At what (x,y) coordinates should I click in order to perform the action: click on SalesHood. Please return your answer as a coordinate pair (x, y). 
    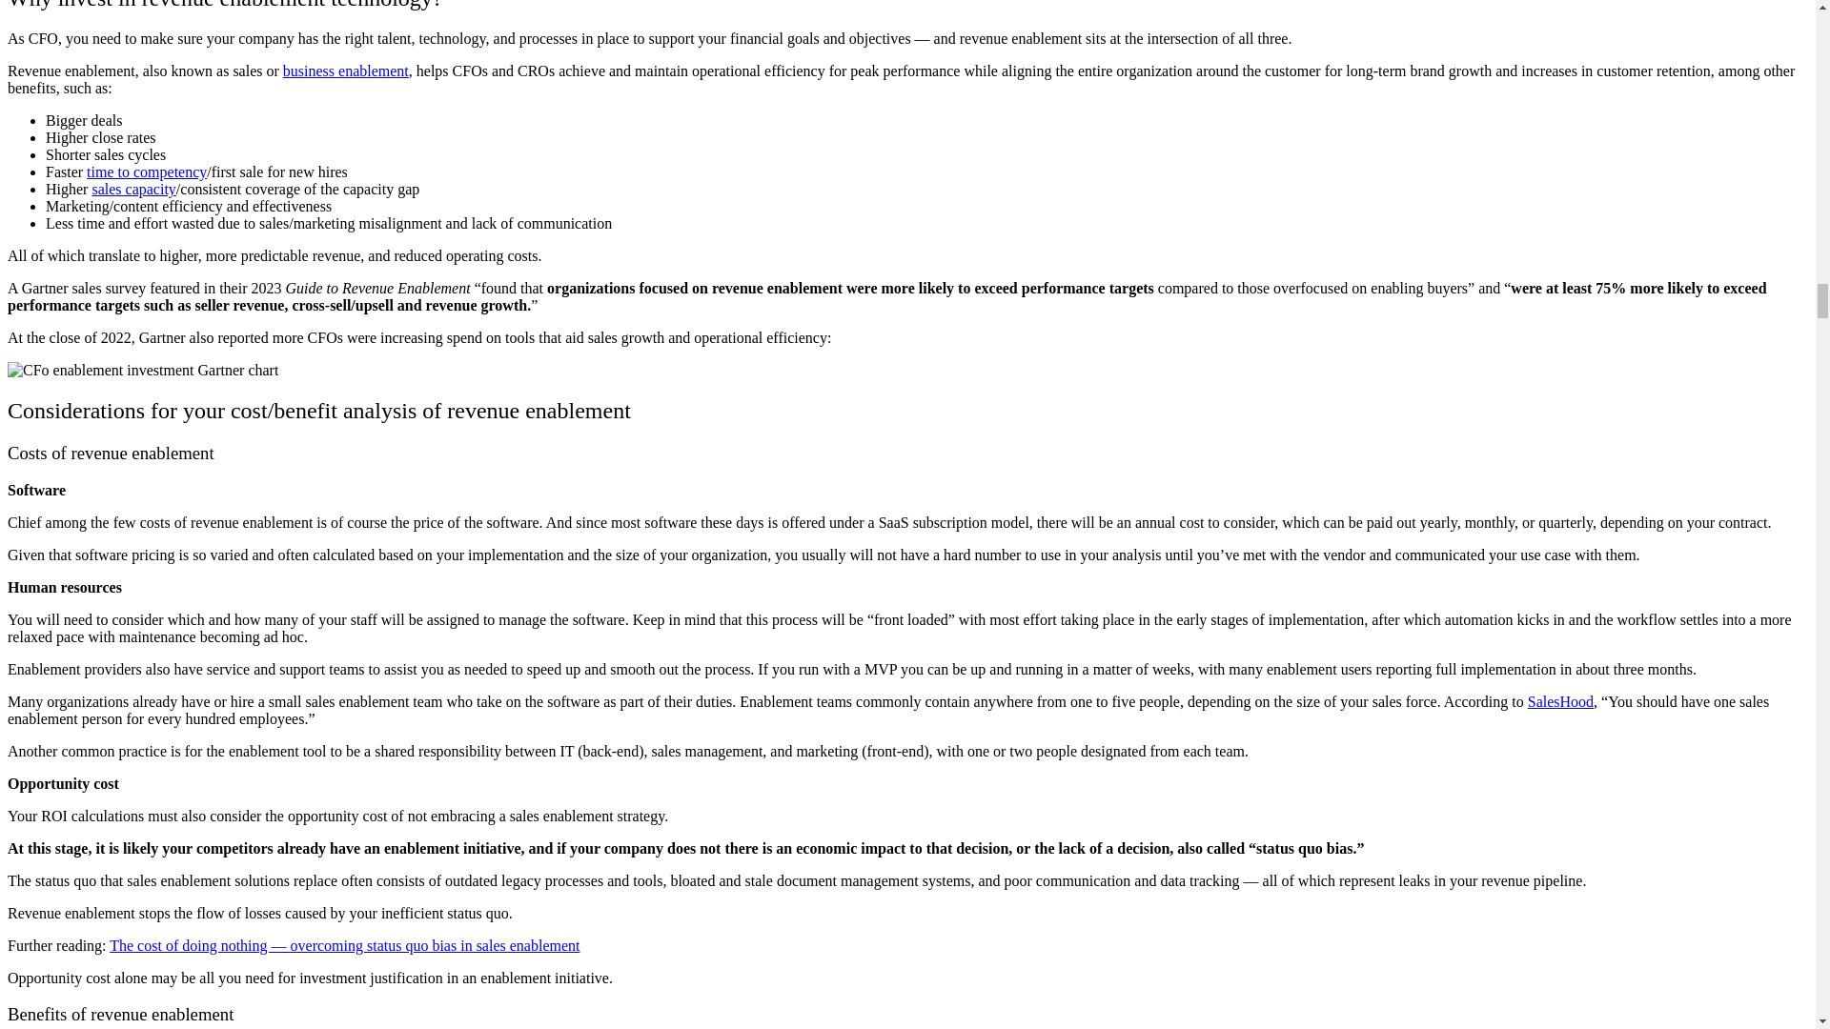
    Looking at the image, I should click on (1561, 701).